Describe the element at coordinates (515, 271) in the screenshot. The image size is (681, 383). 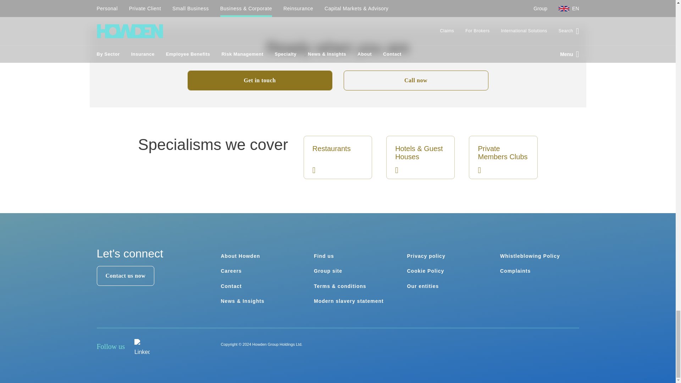
I see `Complaints` at that location.